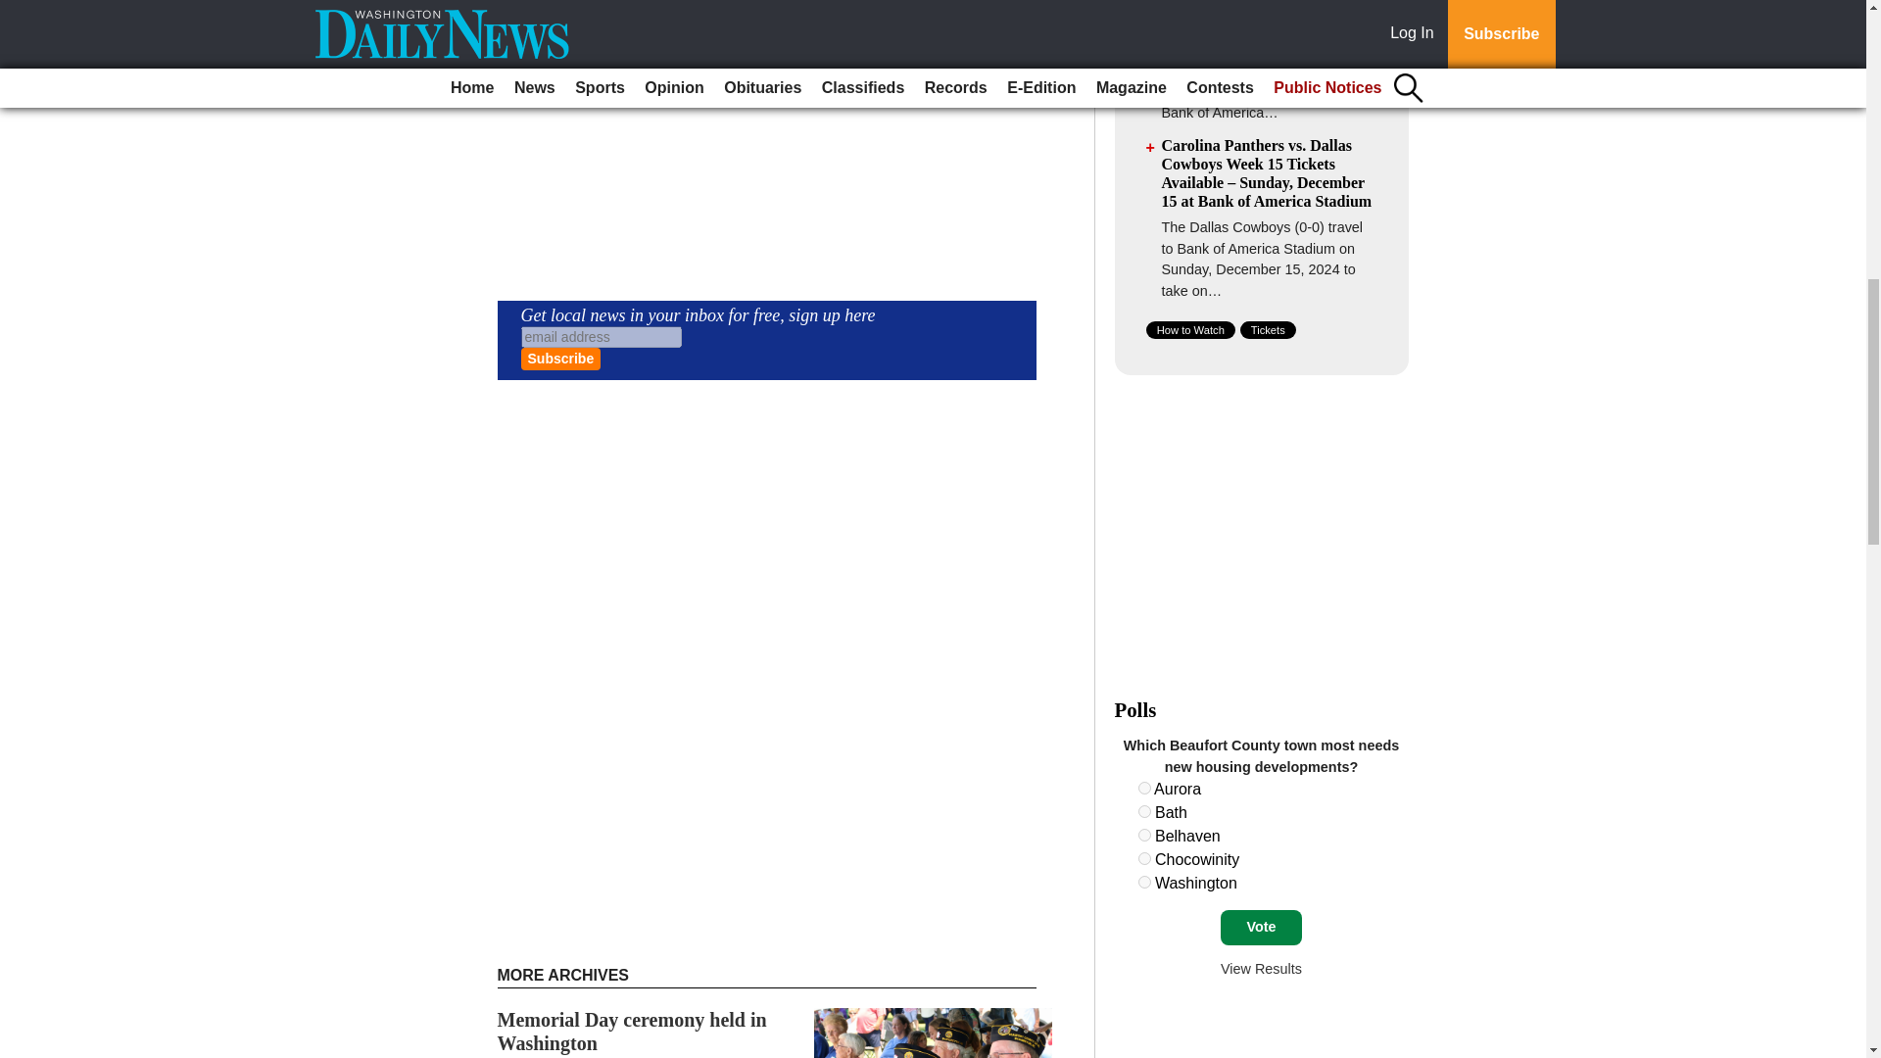  What do you see at coordinates (1144, 811) in the screenshot?
I see `4370` at bounding box center [1144, 811].